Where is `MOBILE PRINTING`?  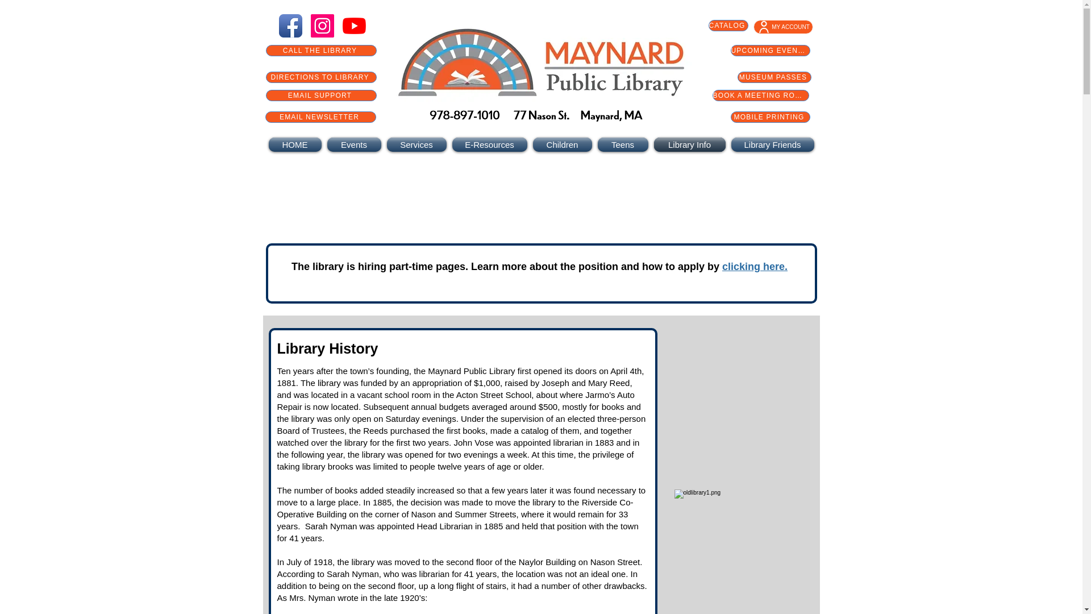 MOBILE PRINTING is located at coordinates (771, 117).